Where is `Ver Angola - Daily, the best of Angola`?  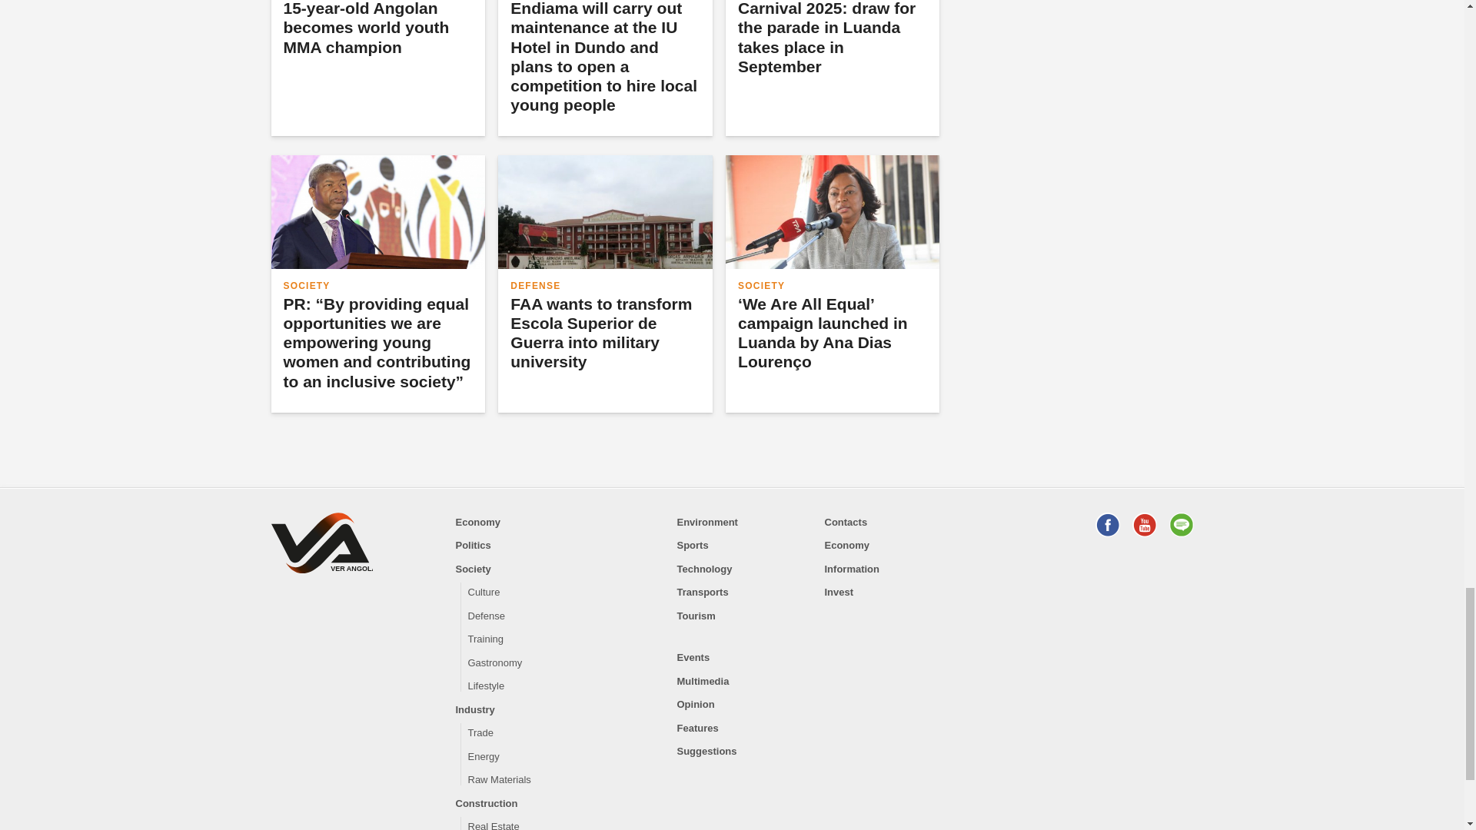
Ver Angola - Daily, the best of Angola is located at coordinates (321, 546).